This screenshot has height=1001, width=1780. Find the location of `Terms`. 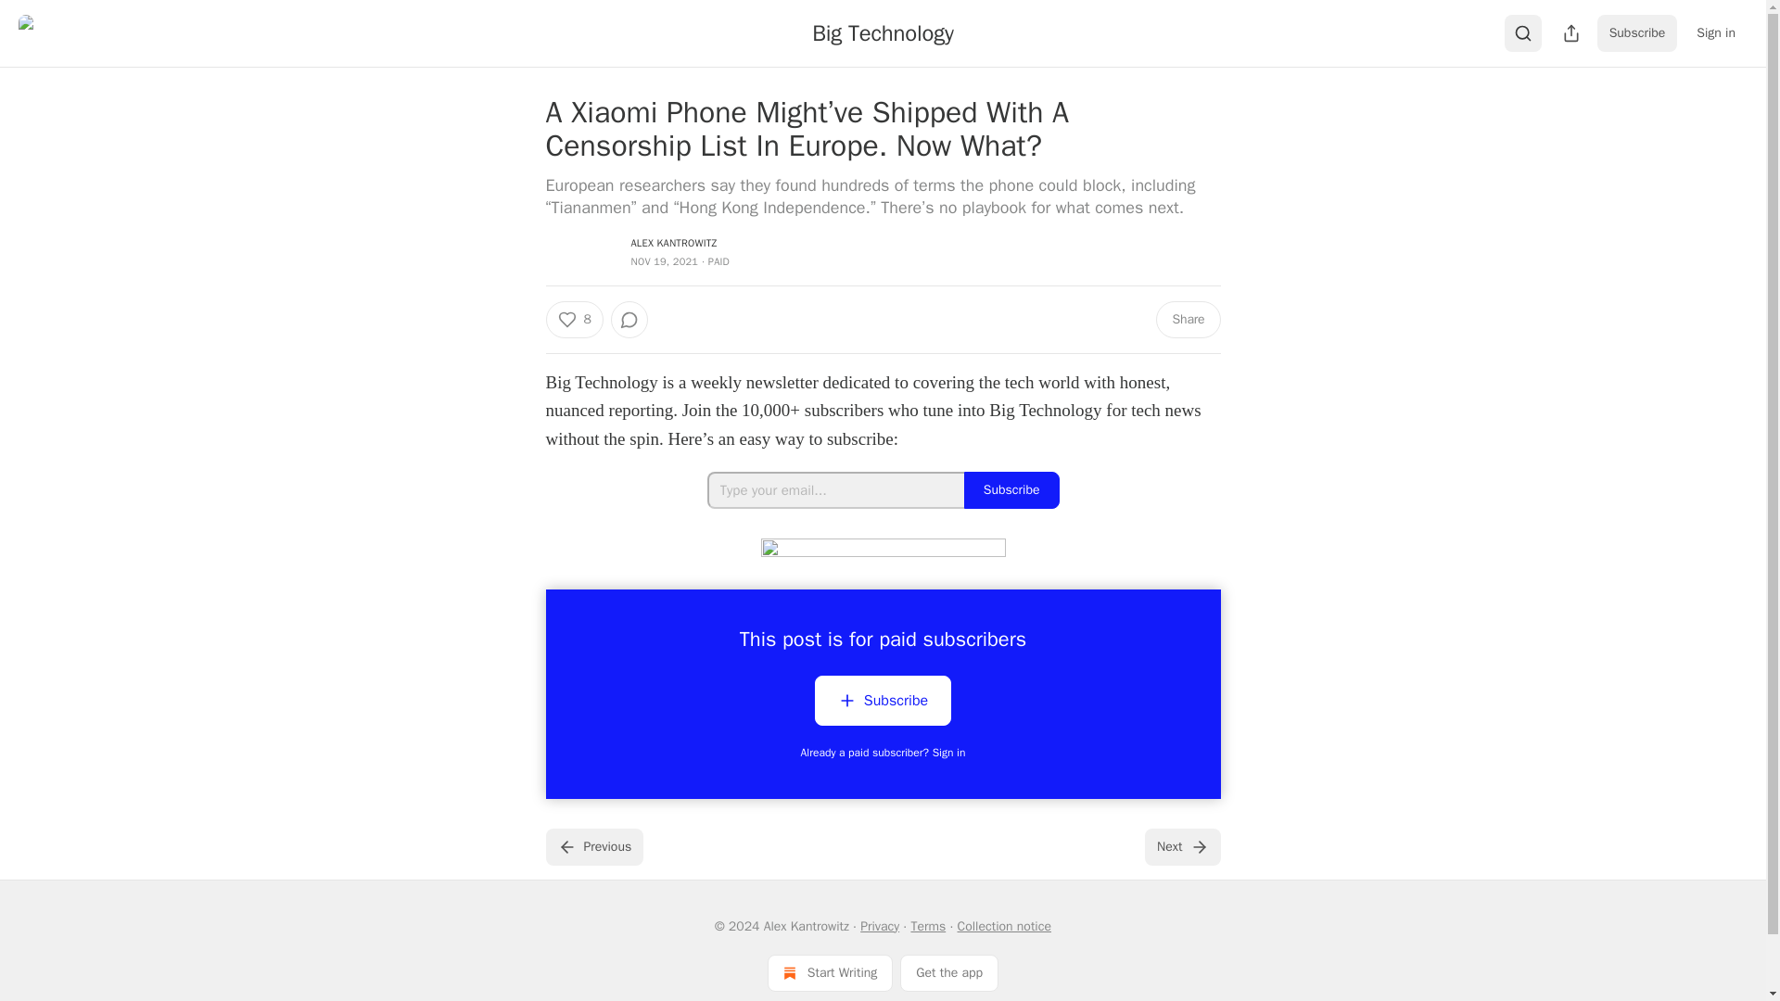

Terms is located at coordinates (927, 925).